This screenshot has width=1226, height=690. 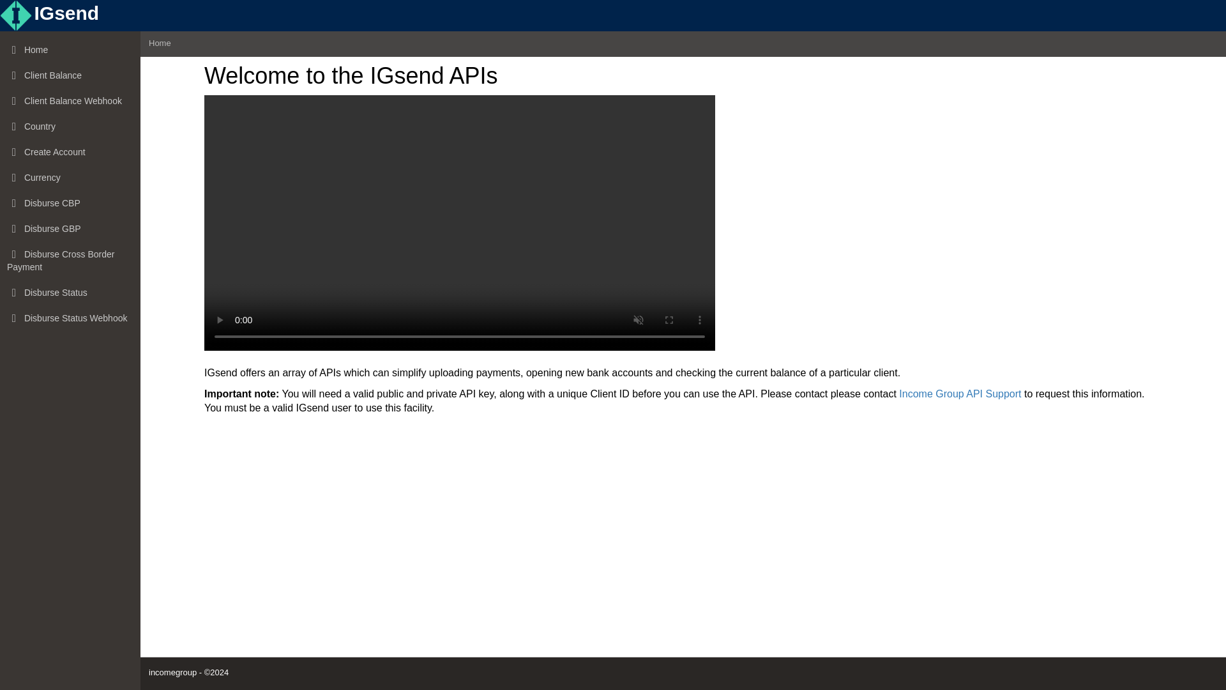 What do you see at coordinates (70, 178) in the screenshot?
I see `Currency` at bounding box center [70, 178].